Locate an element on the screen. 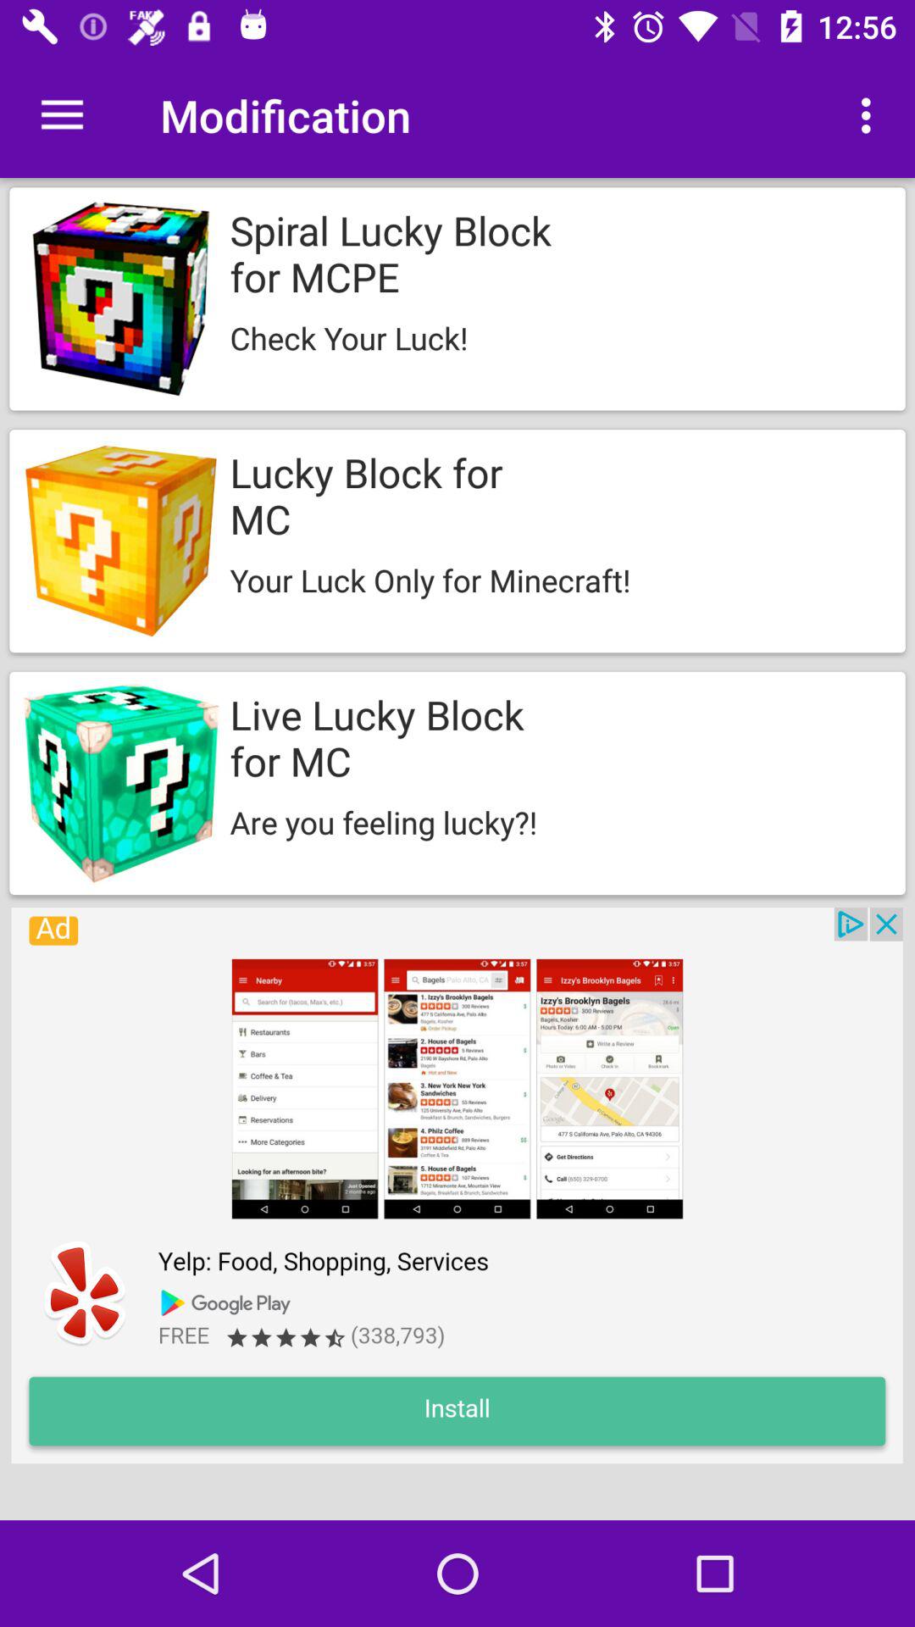  click to install app is located at coordinates (457, 1186).